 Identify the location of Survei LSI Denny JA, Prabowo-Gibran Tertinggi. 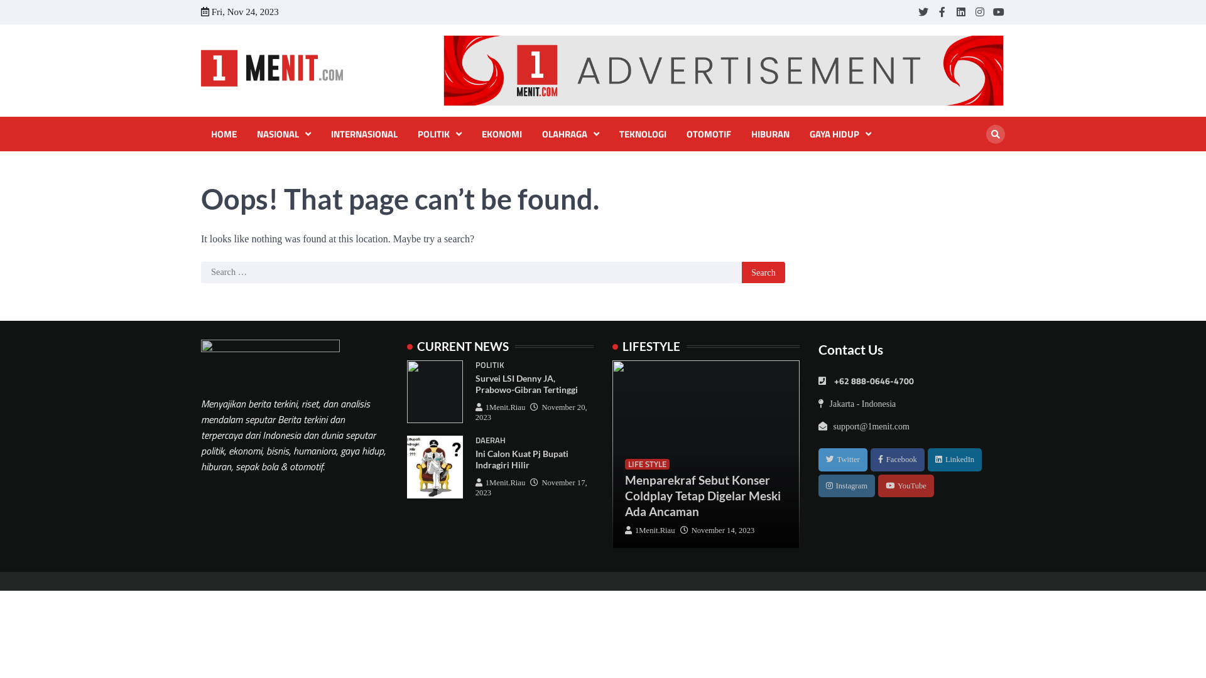
(526, 384).